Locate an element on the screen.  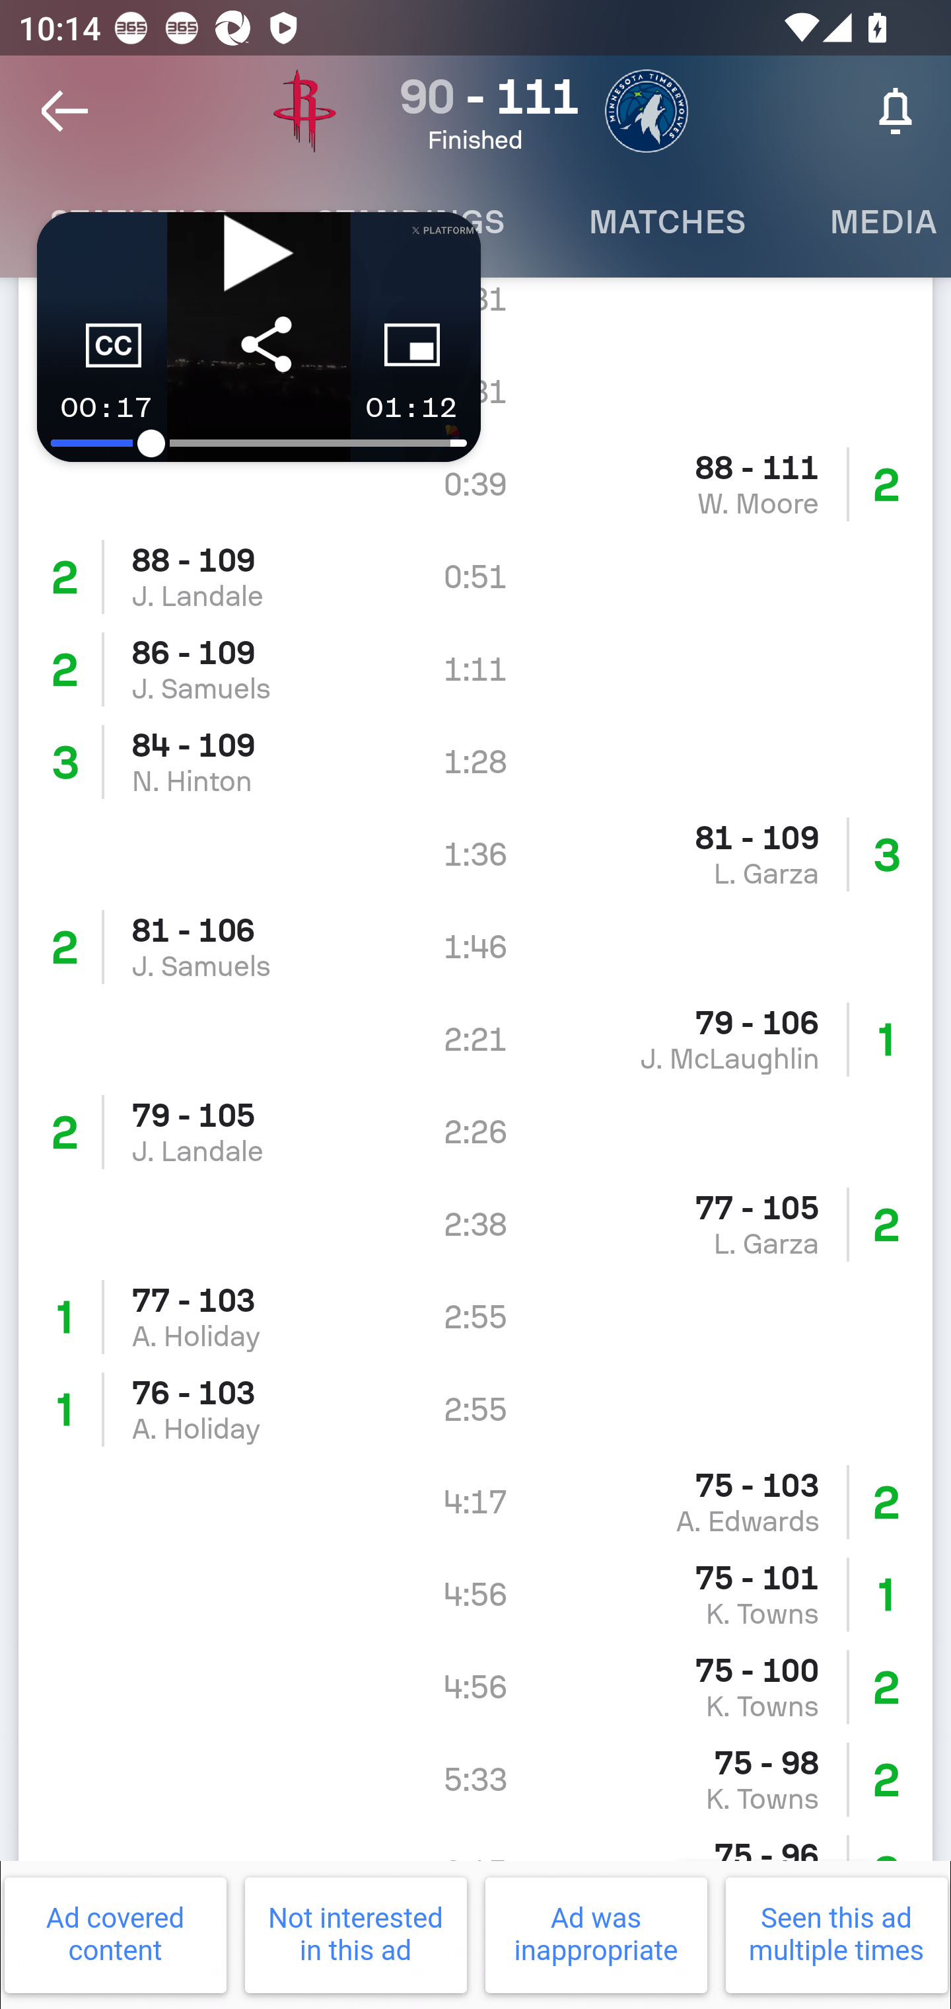
86  -  109 J. Samuels 1:11 is located at coordinates (475, 669).